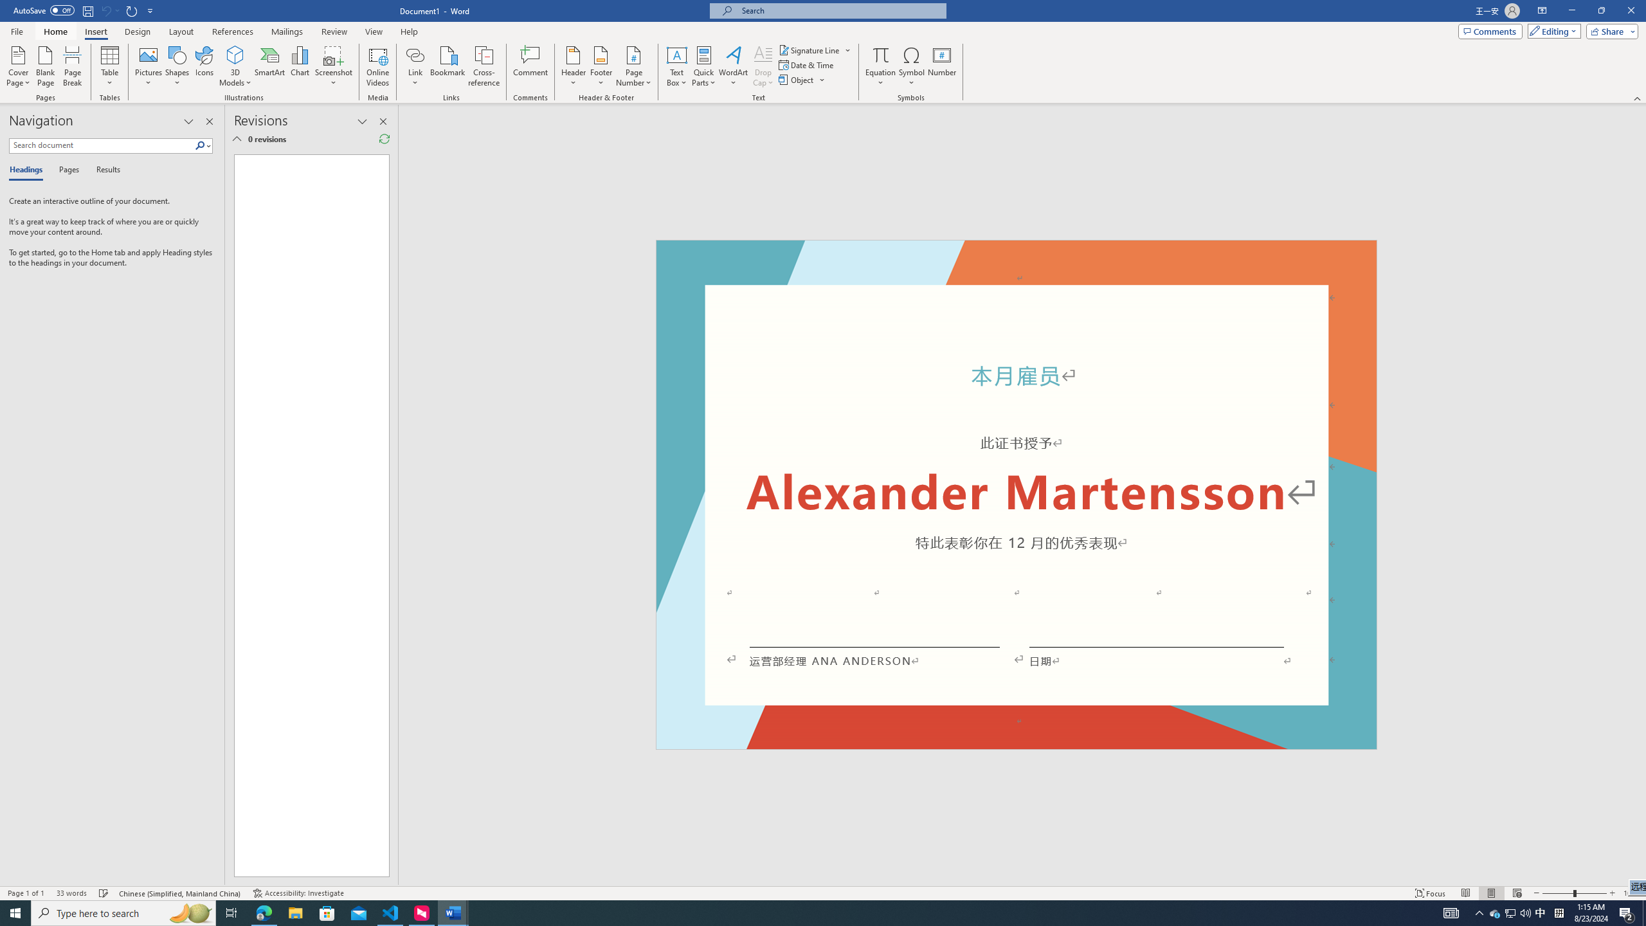 This screenshot has height=926, width=1646. What do you see at coordinates (203, 66) in the screenshot?
I see `Icons` at bounding box center [203, 66].